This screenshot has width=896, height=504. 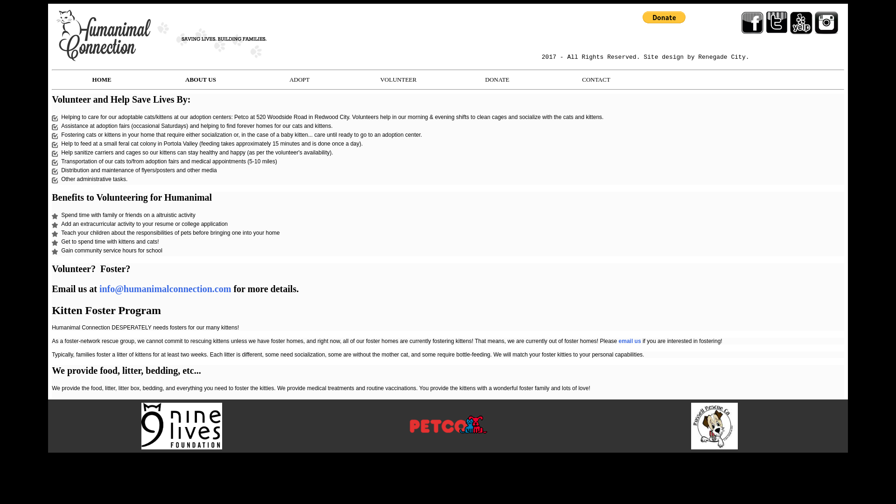 What do you see at coordinates (595, 79) in the screenshot?
I see `CONTACT` at bounding box center [595, 79].